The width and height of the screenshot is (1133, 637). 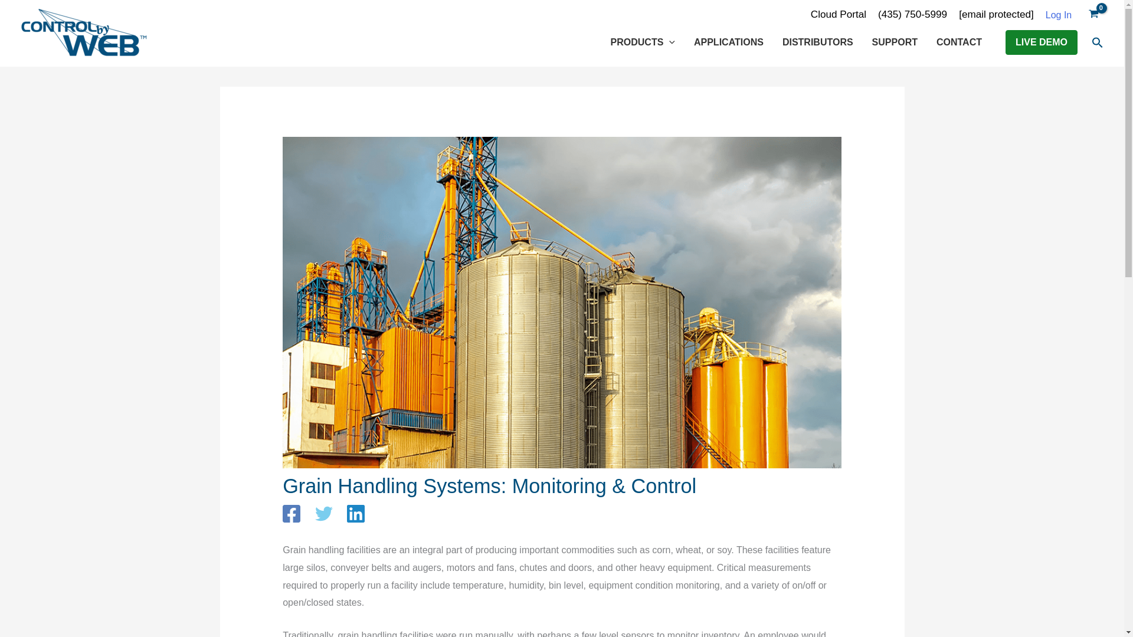 What do you see at coordinates (643, 42) in the screenshot?
I see `PRODUCTS` at bounding box center [643, 42].